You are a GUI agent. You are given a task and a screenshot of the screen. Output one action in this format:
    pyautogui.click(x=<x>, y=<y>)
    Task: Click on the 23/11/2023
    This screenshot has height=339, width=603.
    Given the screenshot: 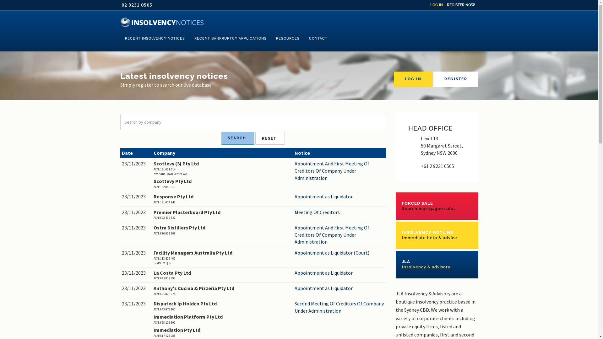 What is the action you would take?
    pyautogui.click(x=136, y=164)
    